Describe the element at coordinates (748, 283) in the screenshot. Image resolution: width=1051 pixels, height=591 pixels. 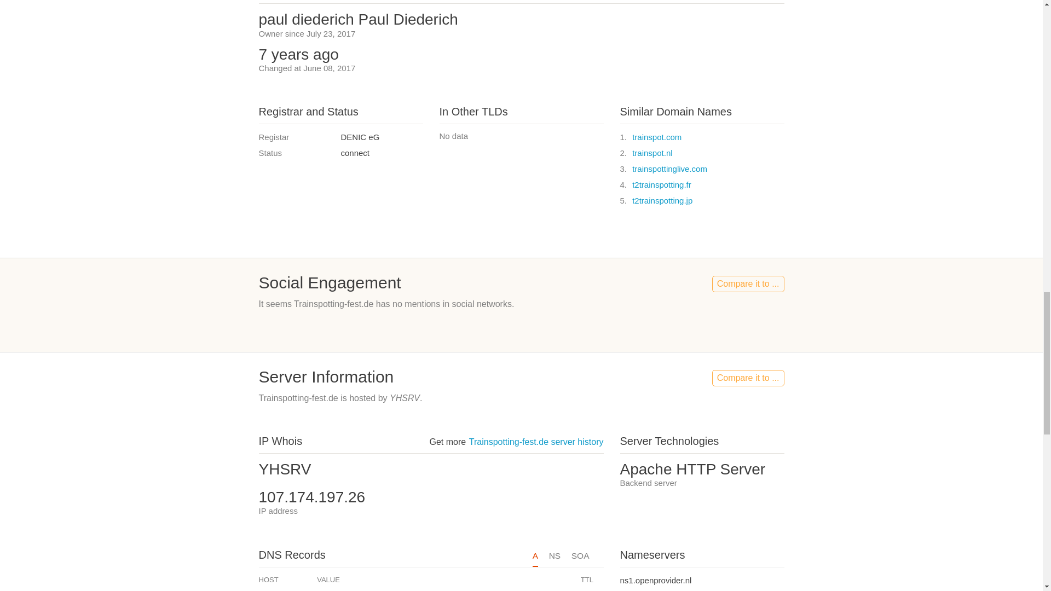
I see `Compare it to ...` at that location.